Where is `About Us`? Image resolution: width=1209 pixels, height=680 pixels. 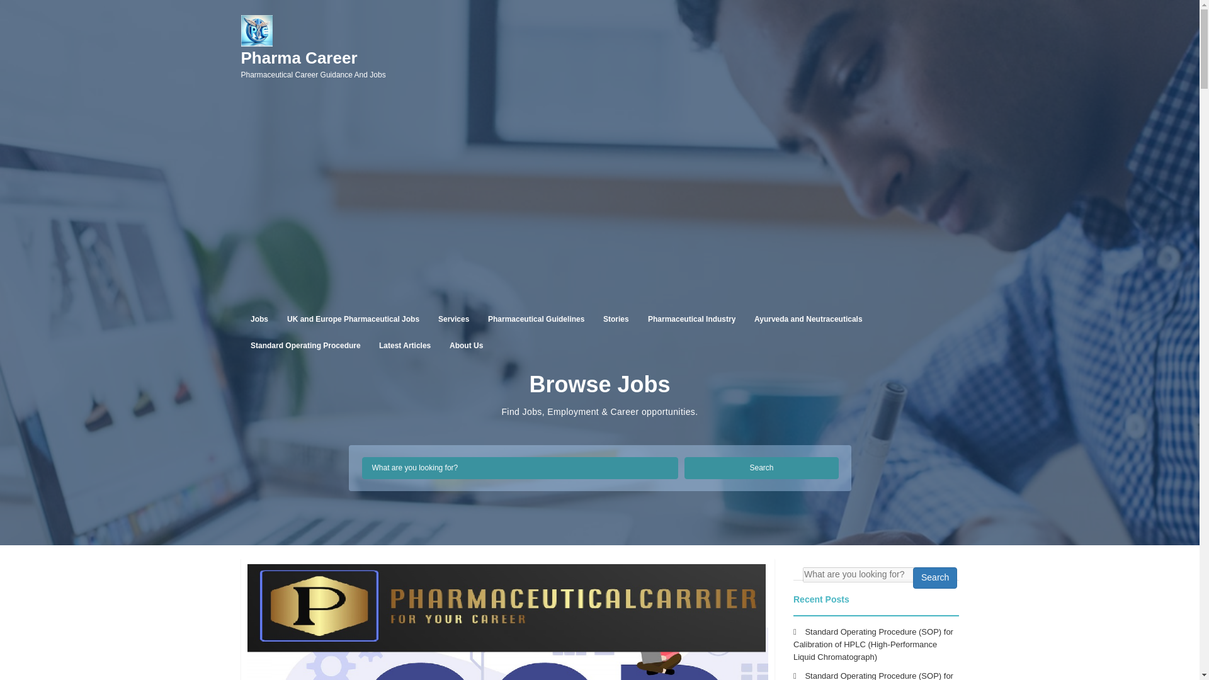 About Us is located at coordinates (466, 346).